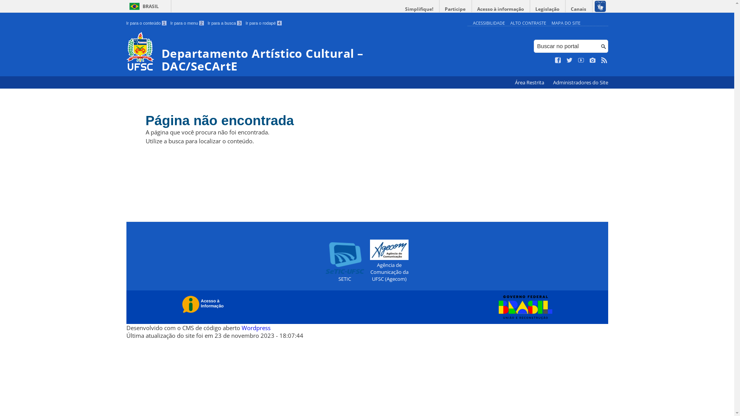  I want to click on ALTO CONTRASTE, so click(528, 23).